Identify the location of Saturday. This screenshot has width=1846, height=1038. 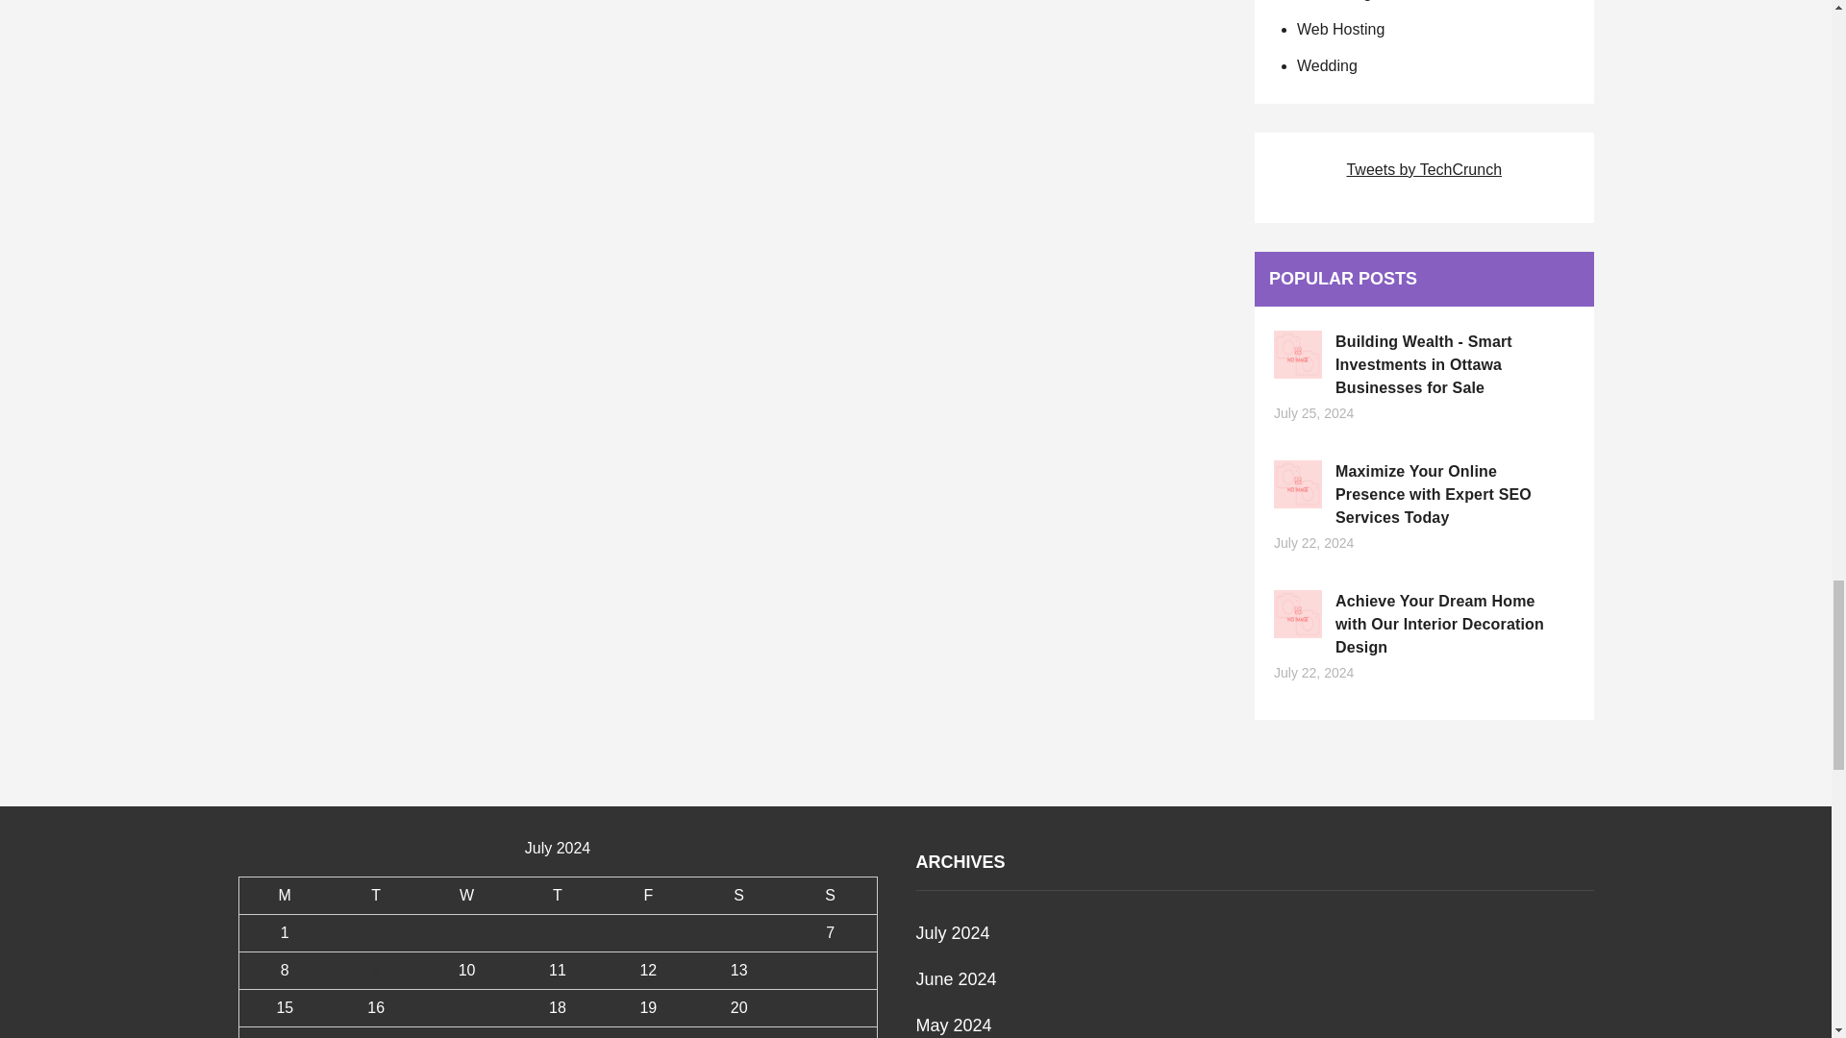
(738, 895).